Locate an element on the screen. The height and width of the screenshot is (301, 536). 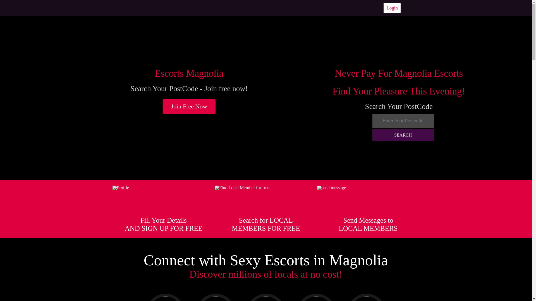
Login is located at coordinates (392, 8).